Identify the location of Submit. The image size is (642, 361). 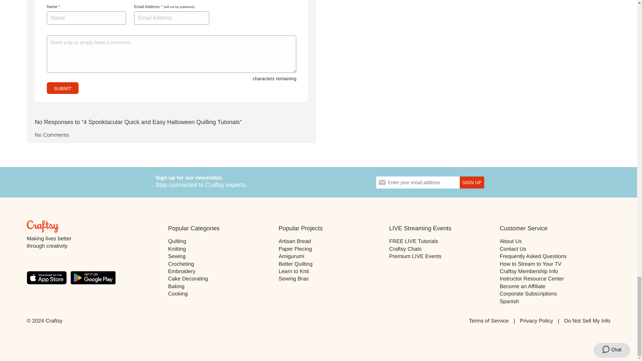
(63, 88).